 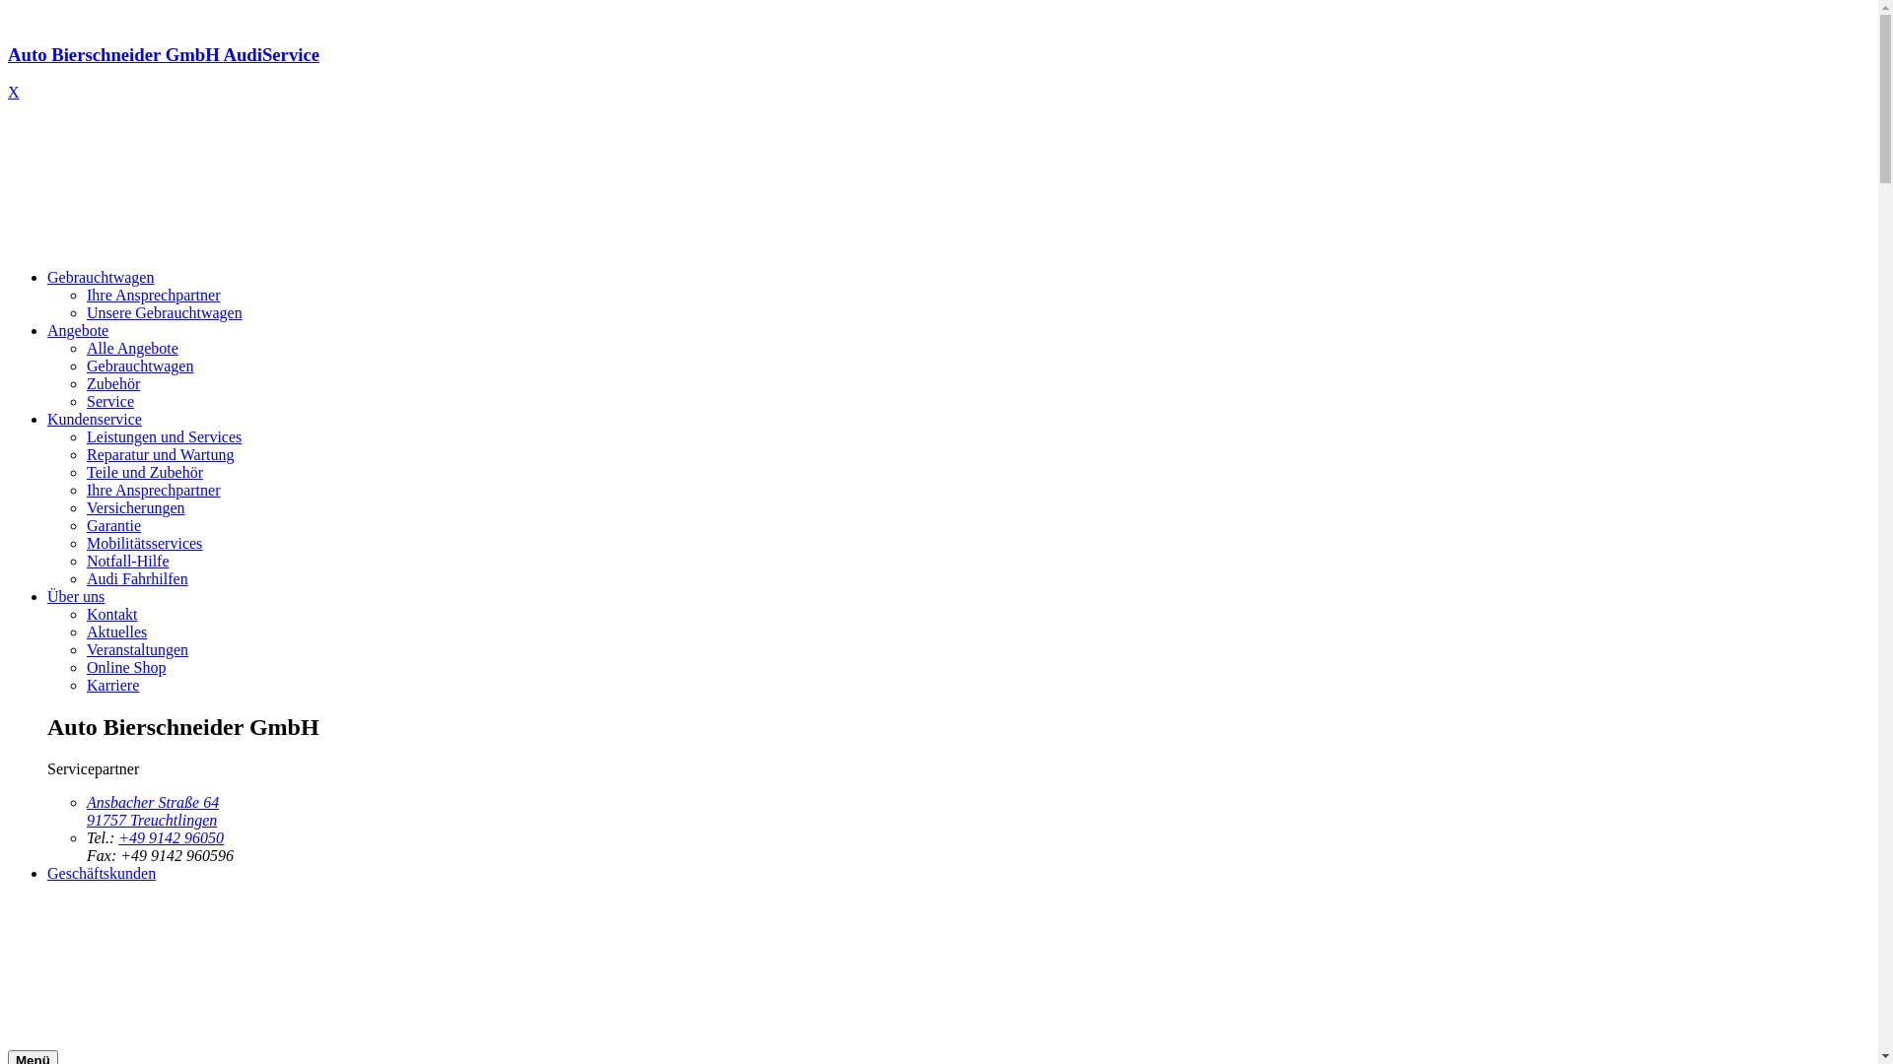 What do you see at coordinates (140, 366) in the screenshot?
I see `Gebrauchtwagen` at bounding box center [140, 366].